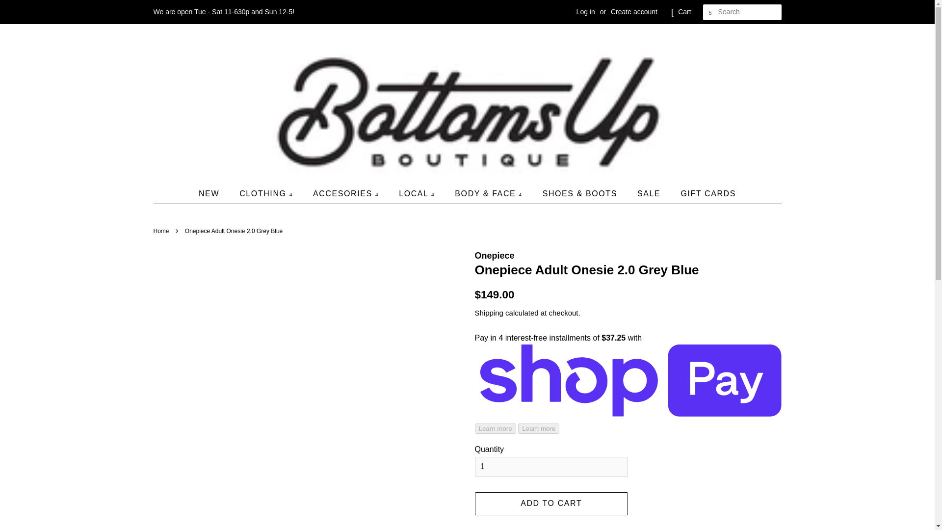  Describe the element at coordinates (551, 467) in the screenshot. I see `1` at that location.